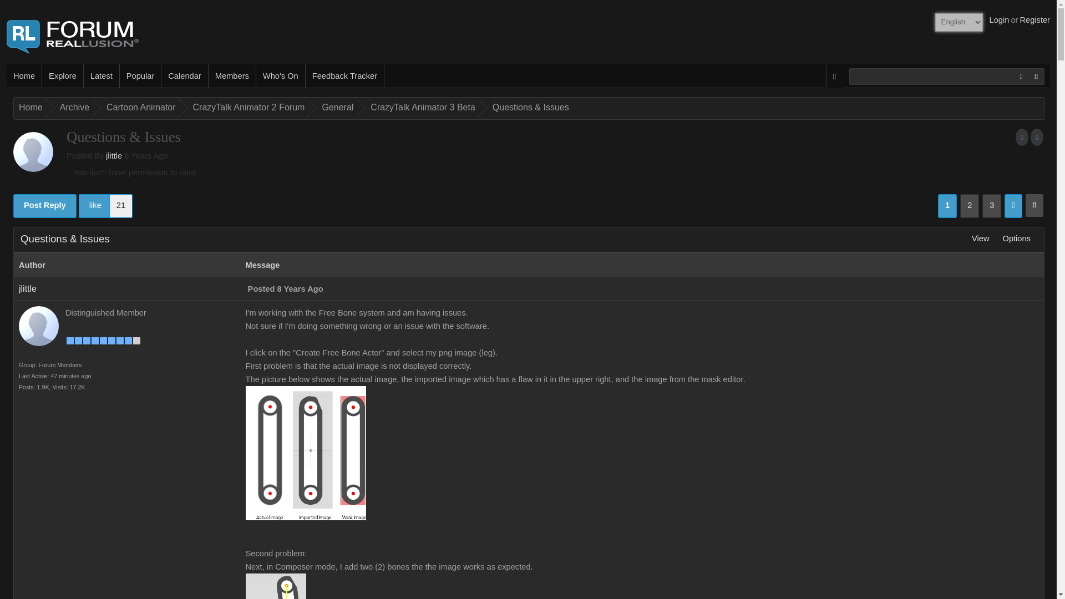 This screenshot has width=1065, height=599. Describe the element at coordinates (184, 75) in the screenshot. I see `Calendar` at that location.